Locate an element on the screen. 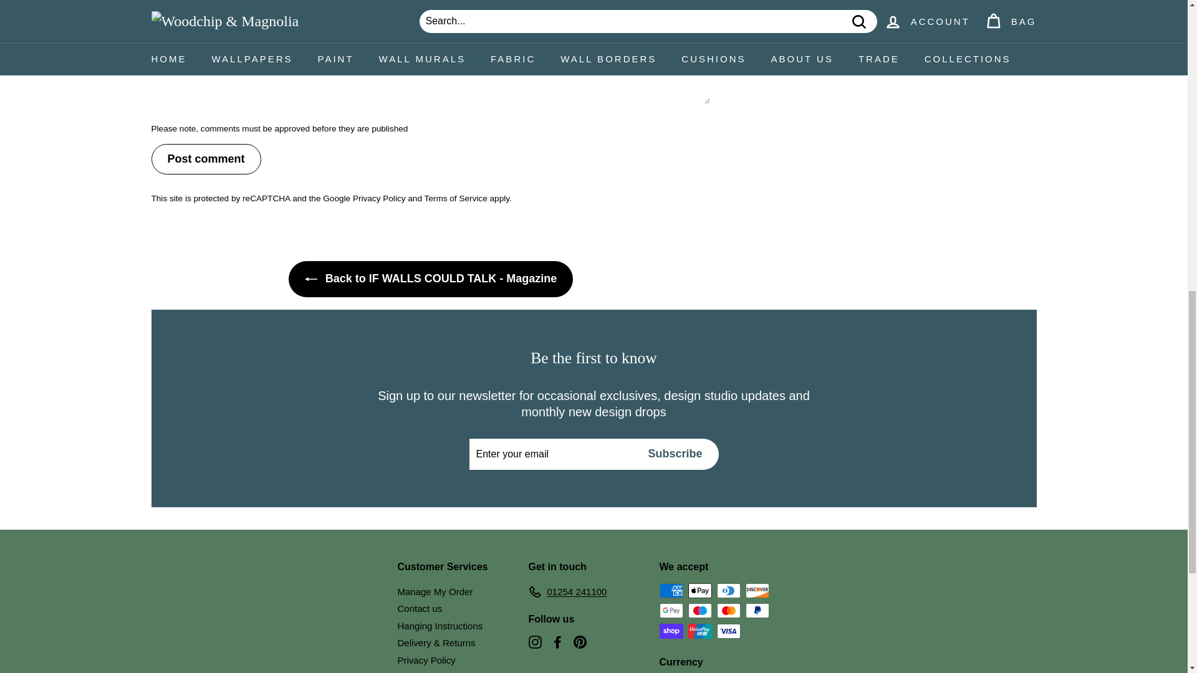 This screenshot has width=1197, height=673. Apple Pay is located at coordinates (700, 591).